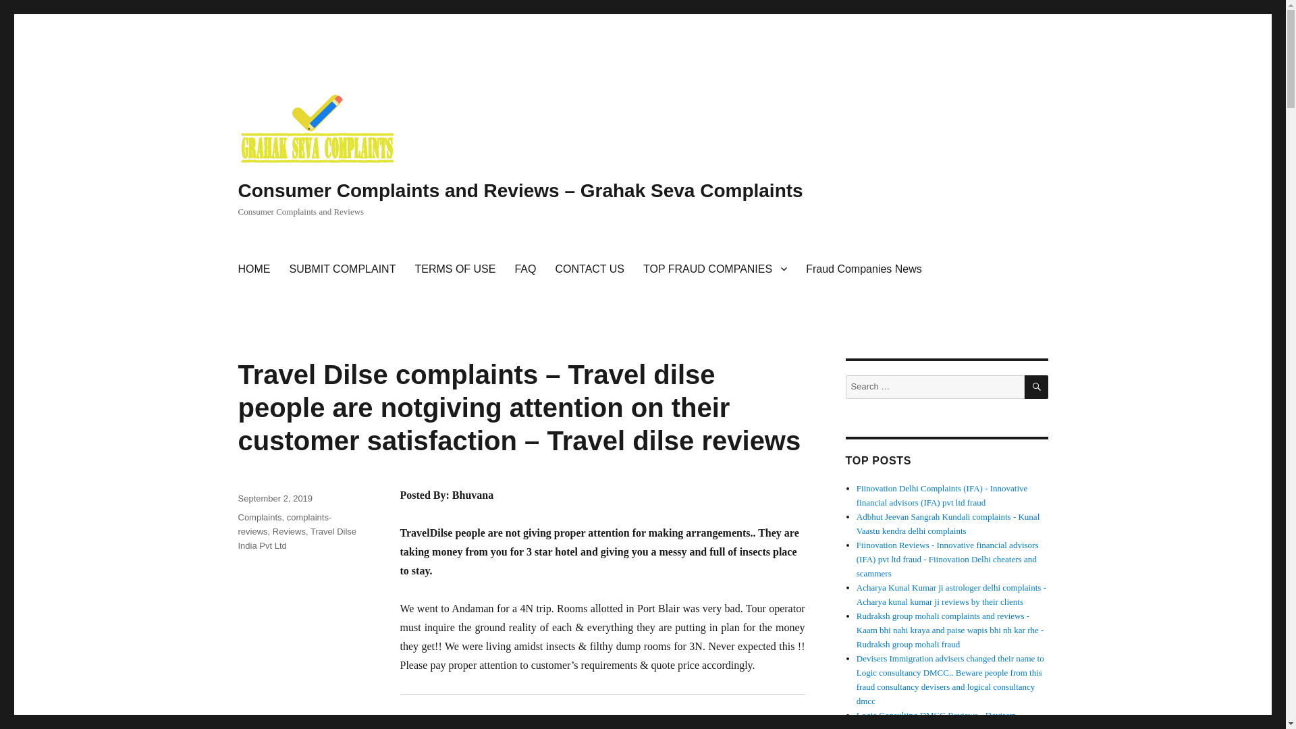 The image size is (1296, 729). Describe the element at coordinates (289, 531) in the screenshot. I see `Reviews` at that location.